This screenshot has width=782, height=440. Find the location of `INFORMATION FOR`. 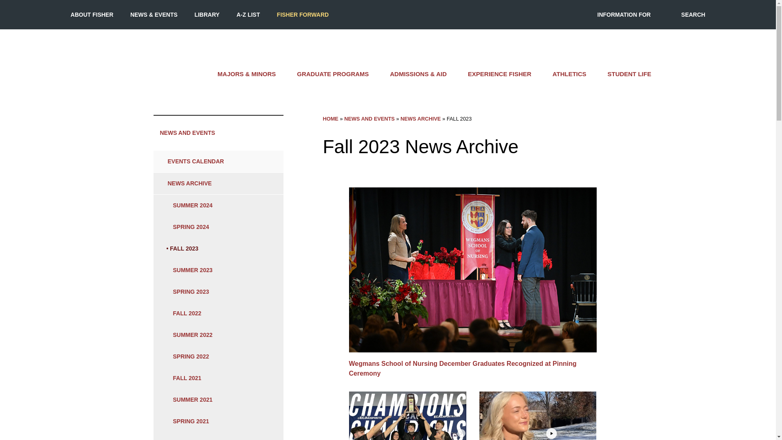

INFORMATION FOR is located at coordinates (624, 15).